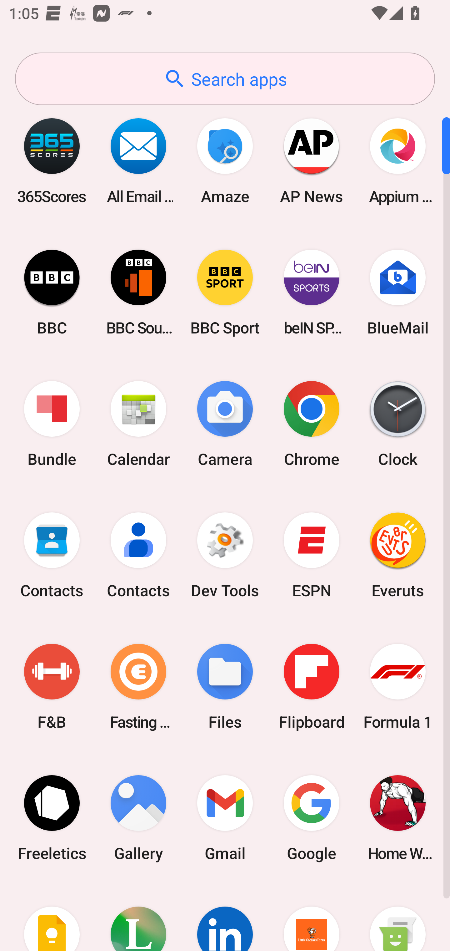 The image size is (450, 951). Describe the element at coordinates (398, 686) in the screenshot. I see `Formula 1` at that location.